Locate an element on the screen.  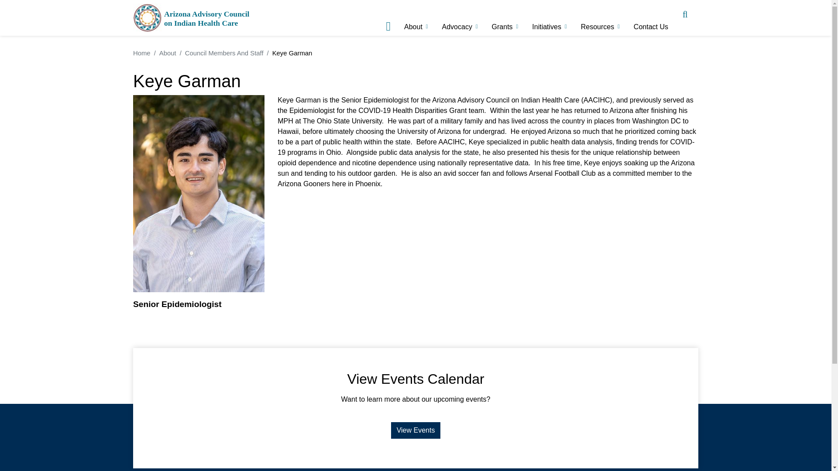
About is located at coordinates (168, 53).